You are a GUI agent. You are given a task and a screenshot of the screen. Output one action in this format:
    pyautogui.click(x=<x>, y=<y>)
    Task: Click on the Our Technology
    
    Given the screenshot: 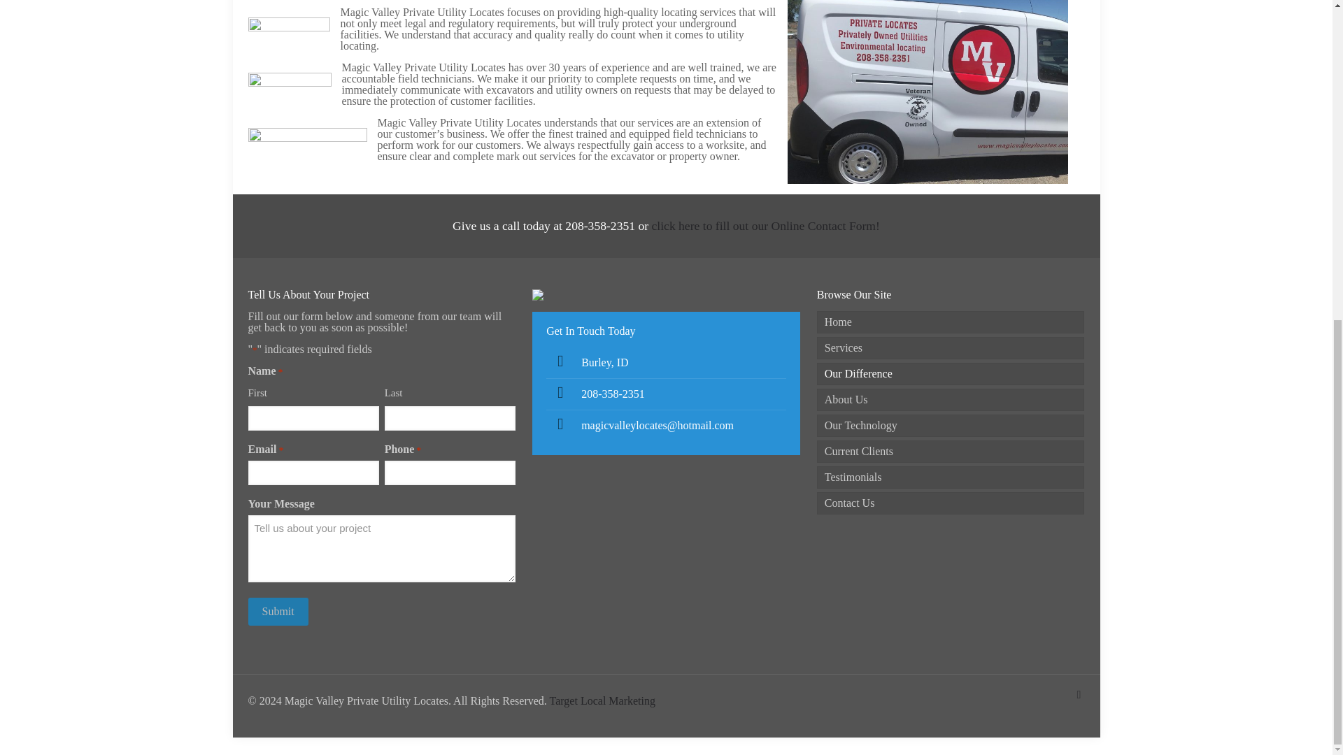 What is the action you would take?
    pyautogui.click(x=951, y=425)
    